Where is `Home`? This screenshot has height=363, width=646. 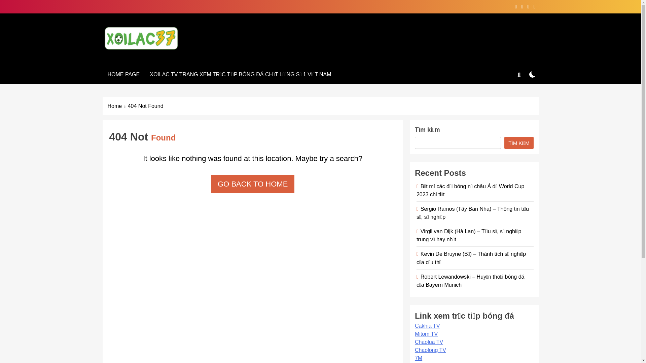
Home is located at coordinates (118, 106).